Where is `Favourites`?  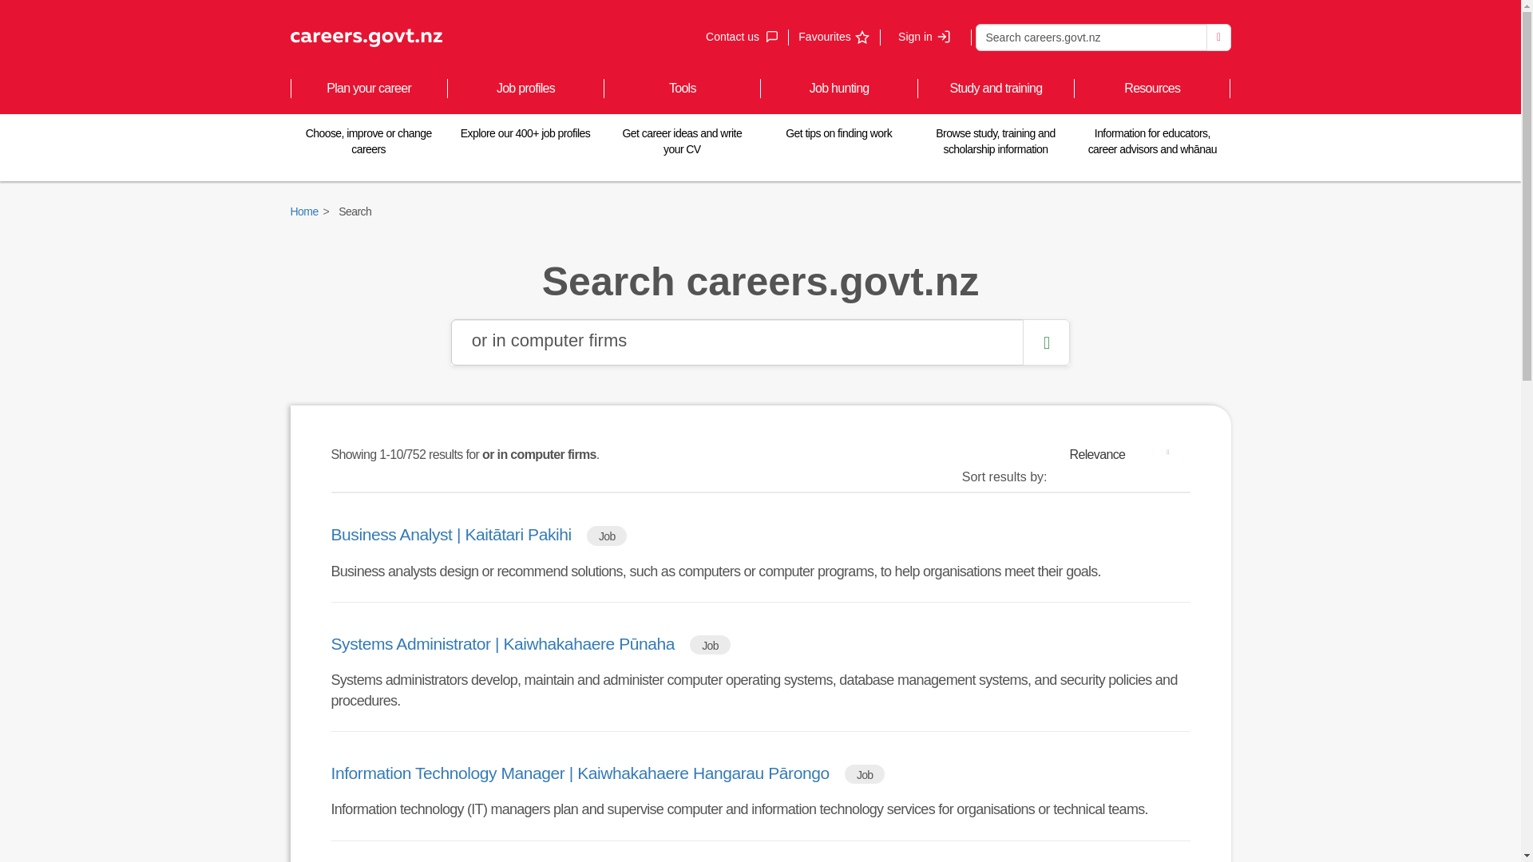 Favourites is located at coordinates (833, 37).